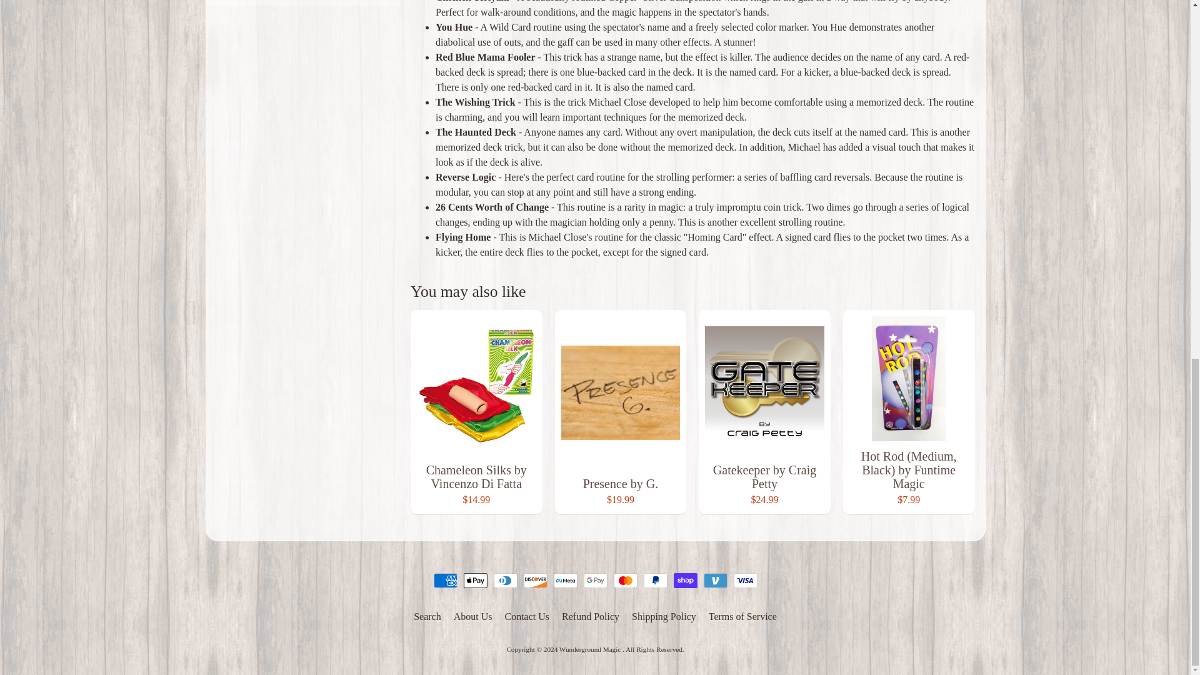 The width and height of the screenshot is (1200, 675). What do you see at coordinates (535, 580) in the screenshot?
I see `Discover` at bounding box center [535, 580].